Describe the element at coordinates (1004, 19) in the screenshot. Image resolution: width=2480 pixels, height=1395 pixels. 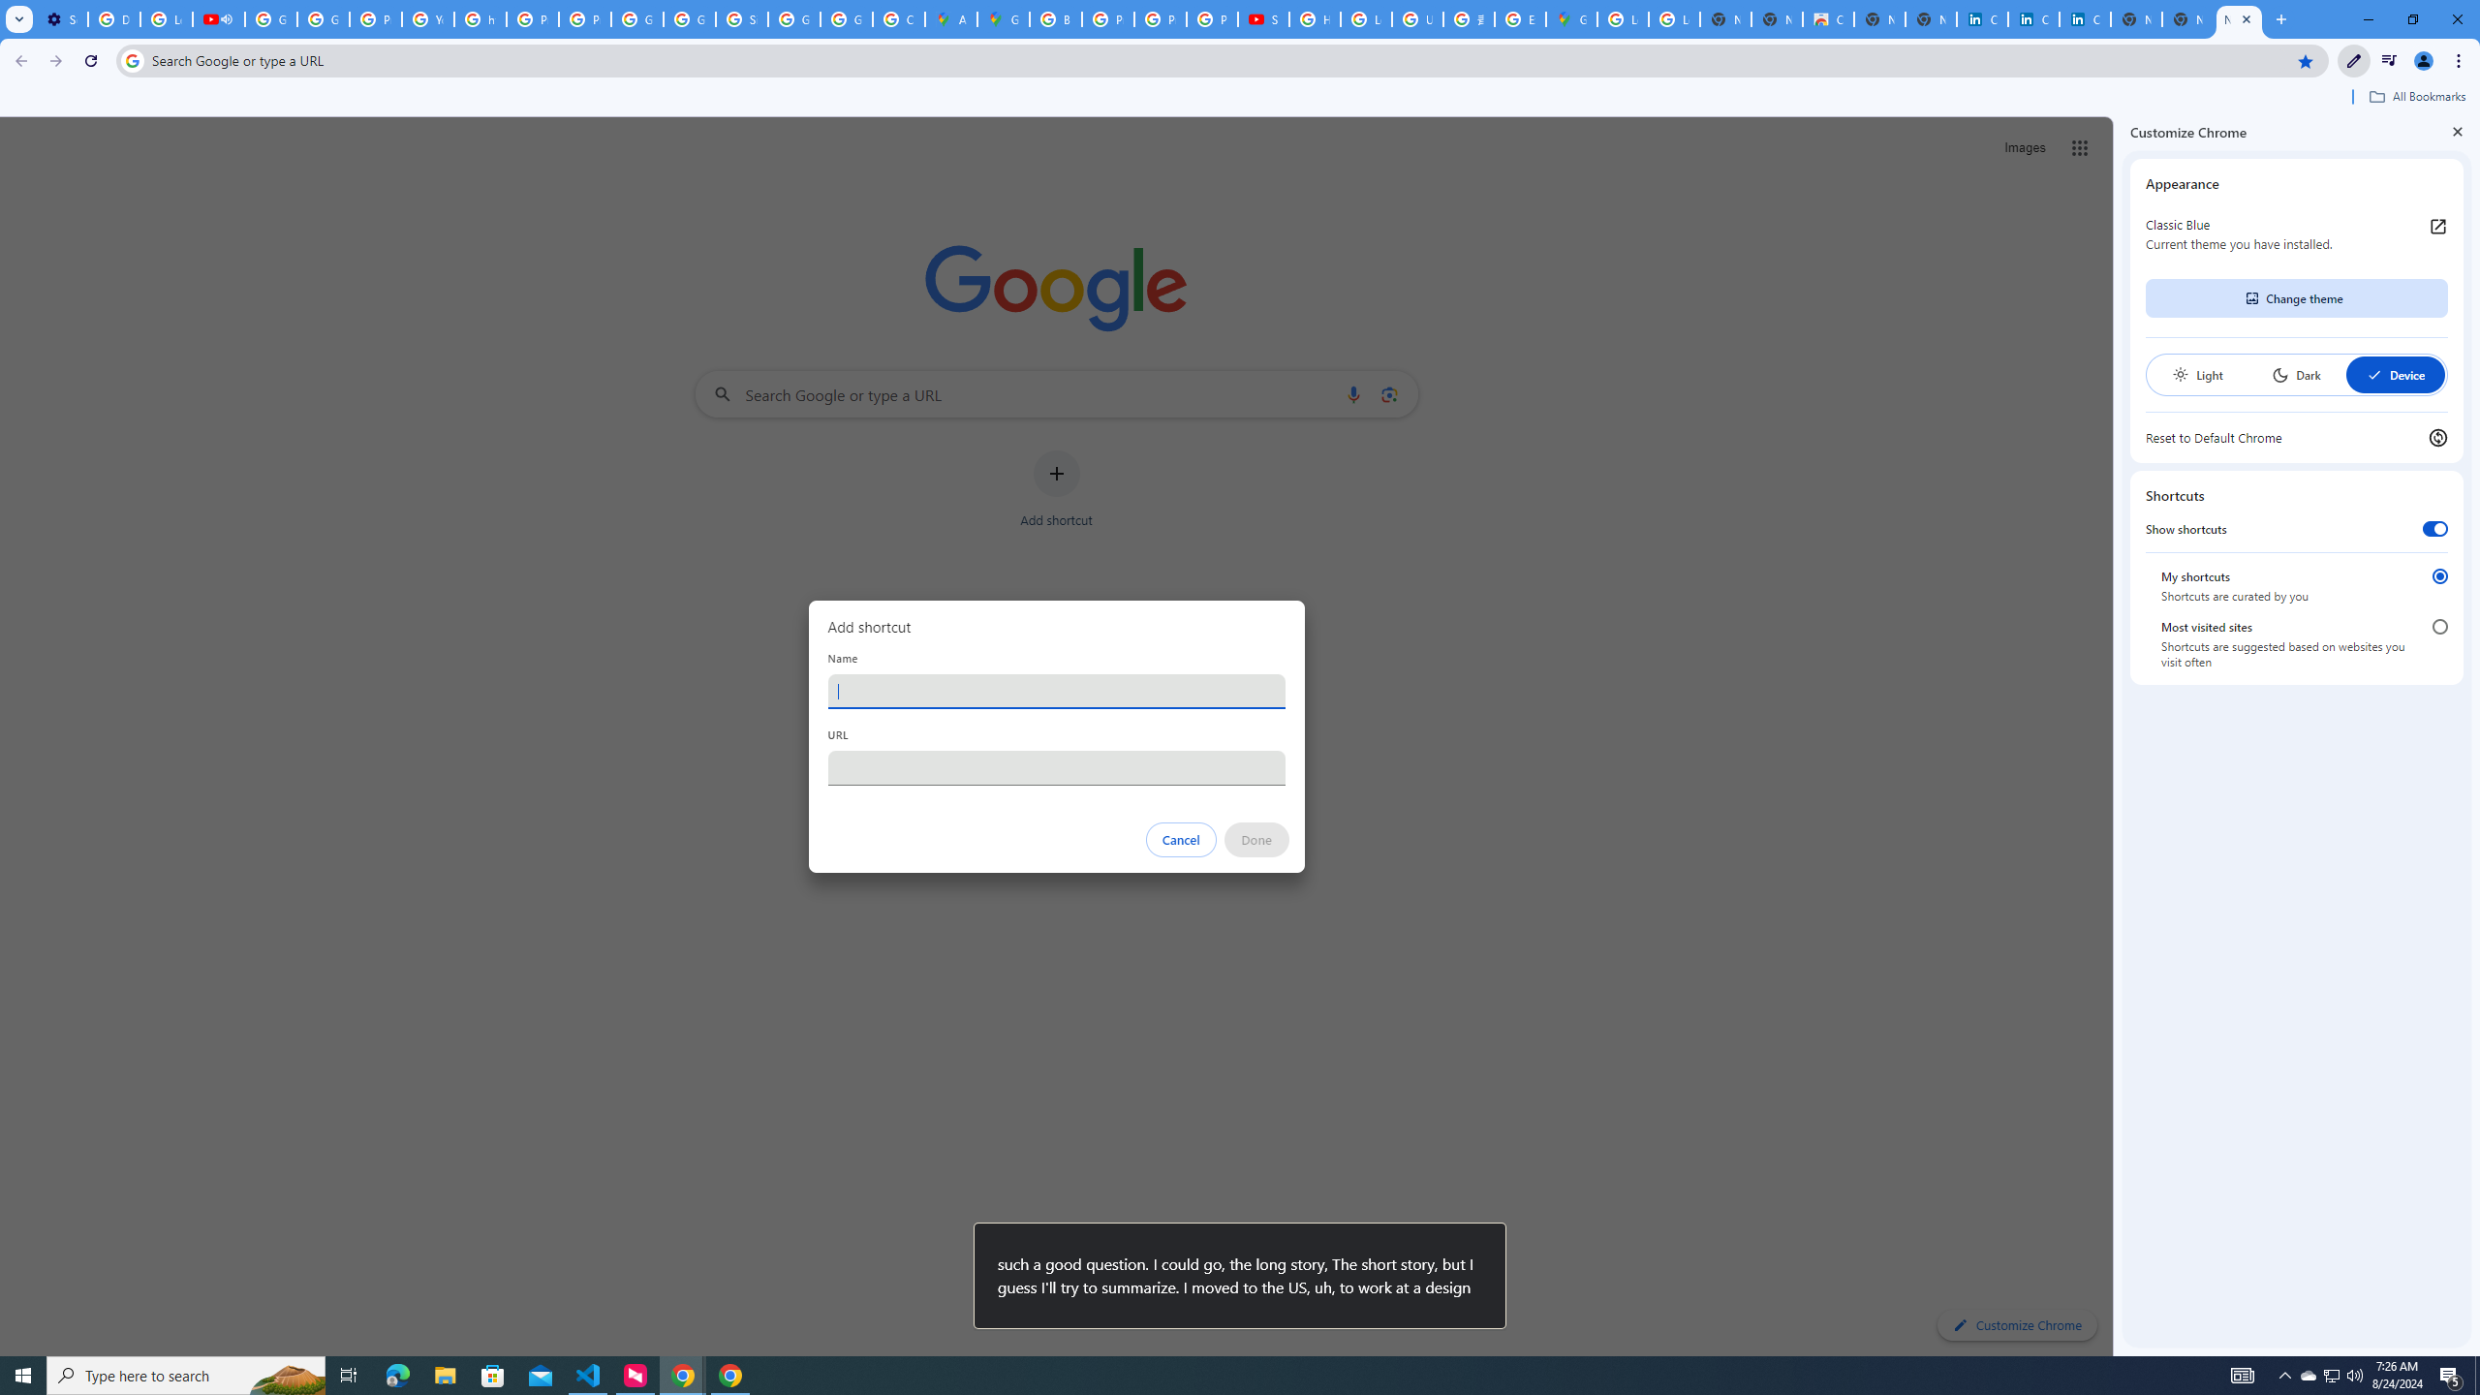
I see `Google Maps` at that location.